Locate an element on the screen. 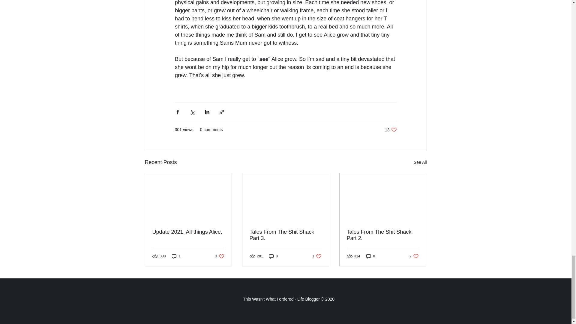 The width and height of the screenshot is (576, 324). See All is located at coordinates (371, 256).